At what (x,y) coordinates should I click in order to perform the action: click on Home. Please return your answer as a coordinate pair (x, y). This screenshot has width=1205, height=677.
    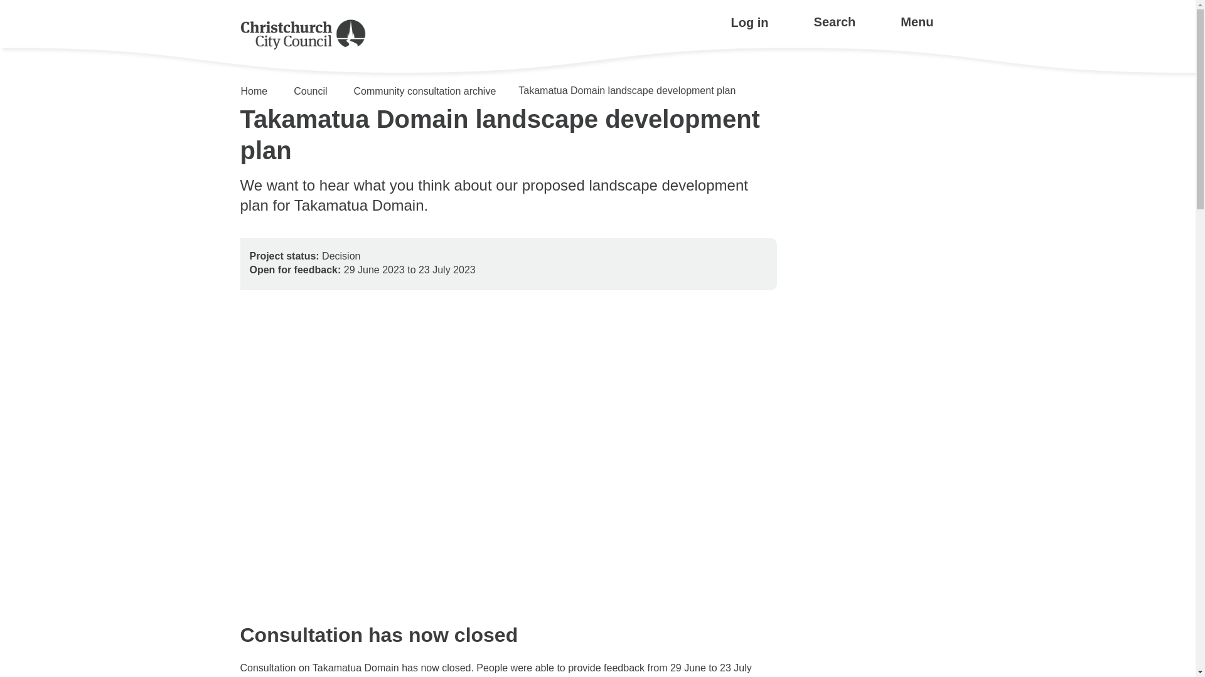
    Looking at the image, I should click on (255, 92).